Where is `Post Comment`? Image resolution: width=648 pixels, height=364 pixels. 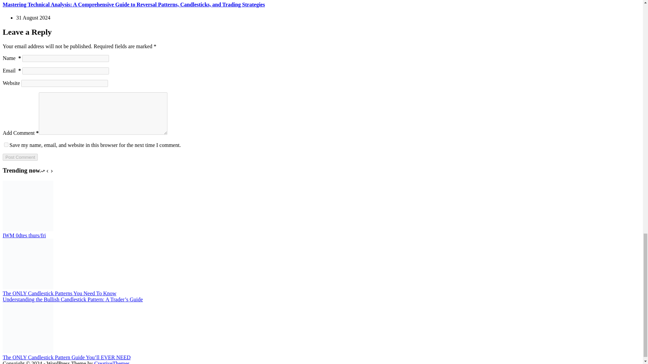
Post Comment is located at coordinates (20, 157).